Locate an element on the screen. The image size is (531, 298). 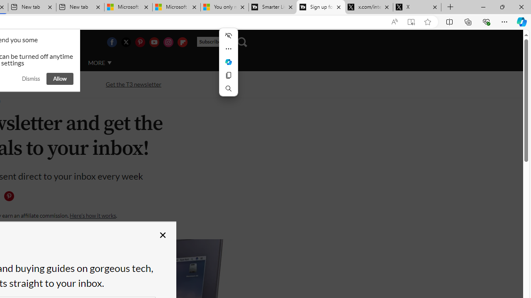
Copy is located at coordinates (228, 75).